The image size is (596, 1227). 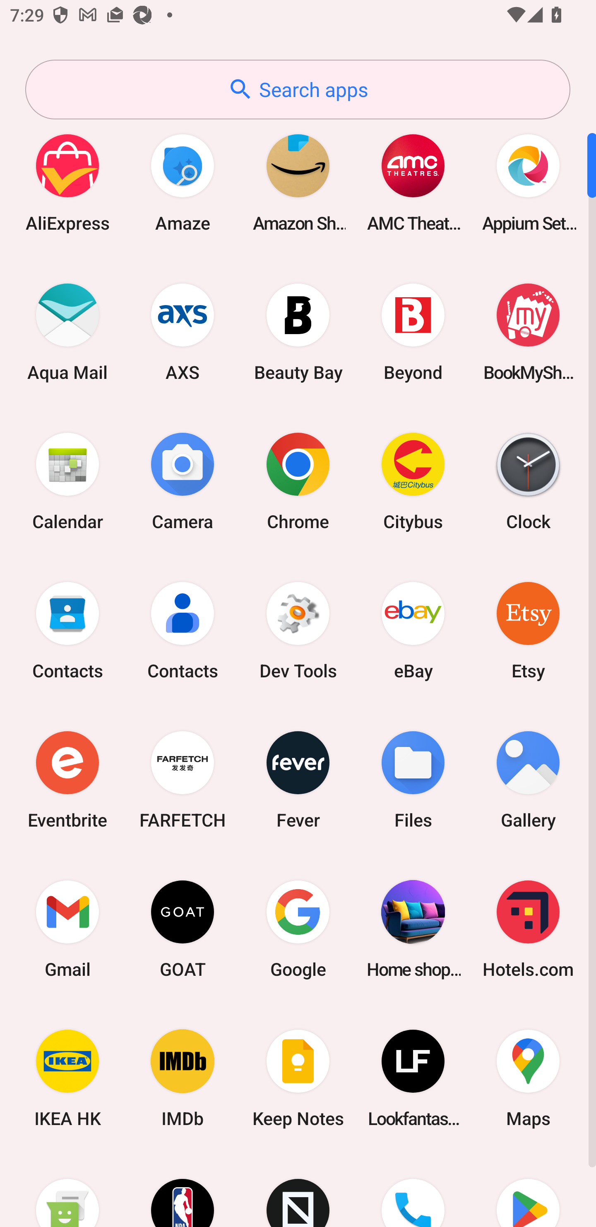 What do you see at coordinates (413, 1190) in the screenshot?
I see `Phone` at bounding box center [413, 1190].